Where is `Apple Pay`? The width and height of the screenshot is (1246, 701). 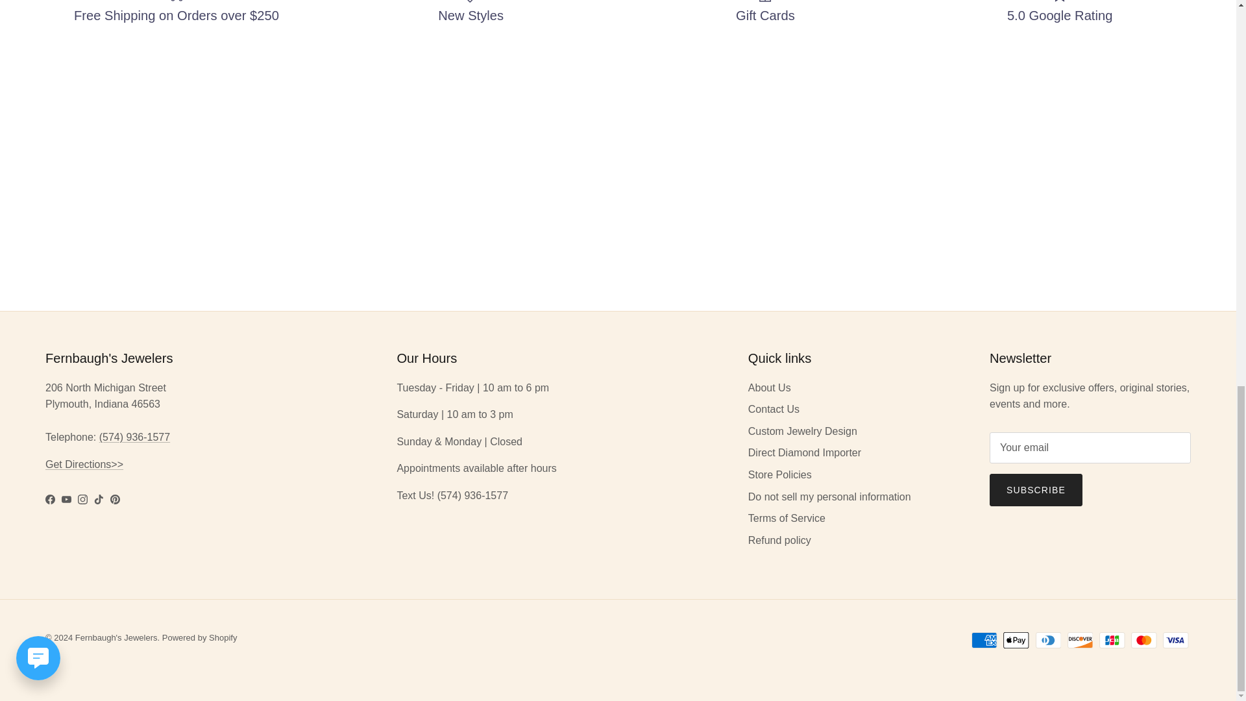
Apple Pay is located at coordinates (1016, 640).